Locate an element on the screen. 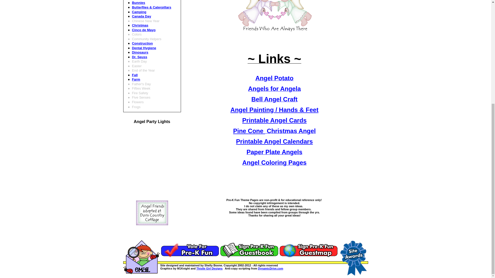 The height and width of the screenshot is (278, 495). Angels for Angela is located at coordinates (274, 90).